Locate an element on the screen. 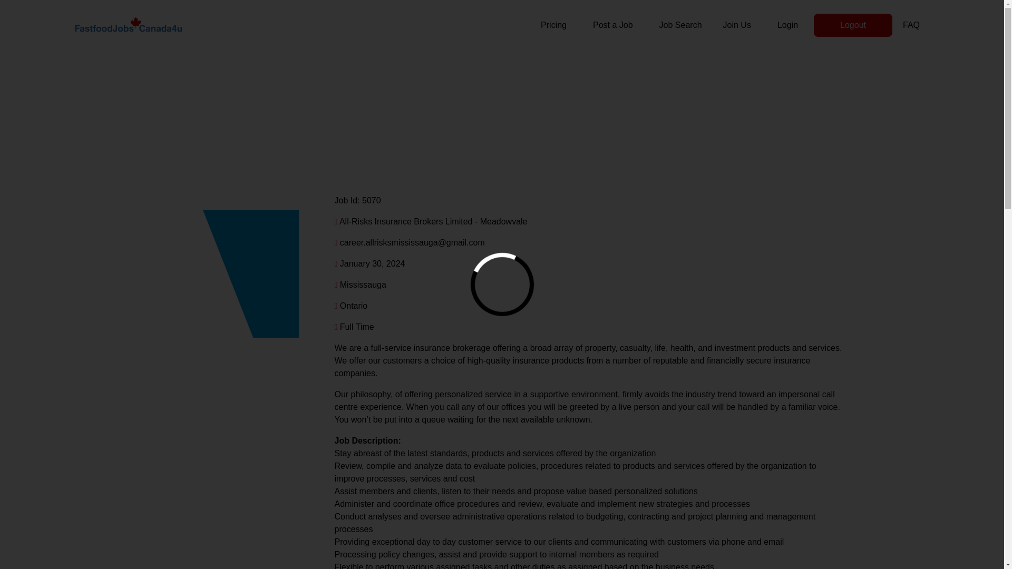  Join Us is located at coordinates (737, 25).